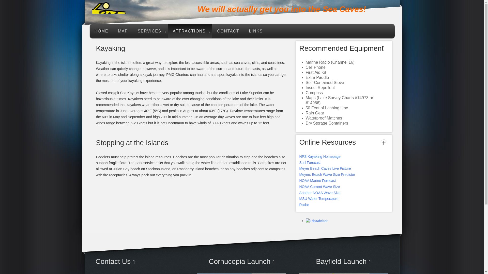  What do you see at coordinates (327, 175) in the screenshot?
I see `Meyers Beach Wave Size Predictor` at bounding box center [327, 175].